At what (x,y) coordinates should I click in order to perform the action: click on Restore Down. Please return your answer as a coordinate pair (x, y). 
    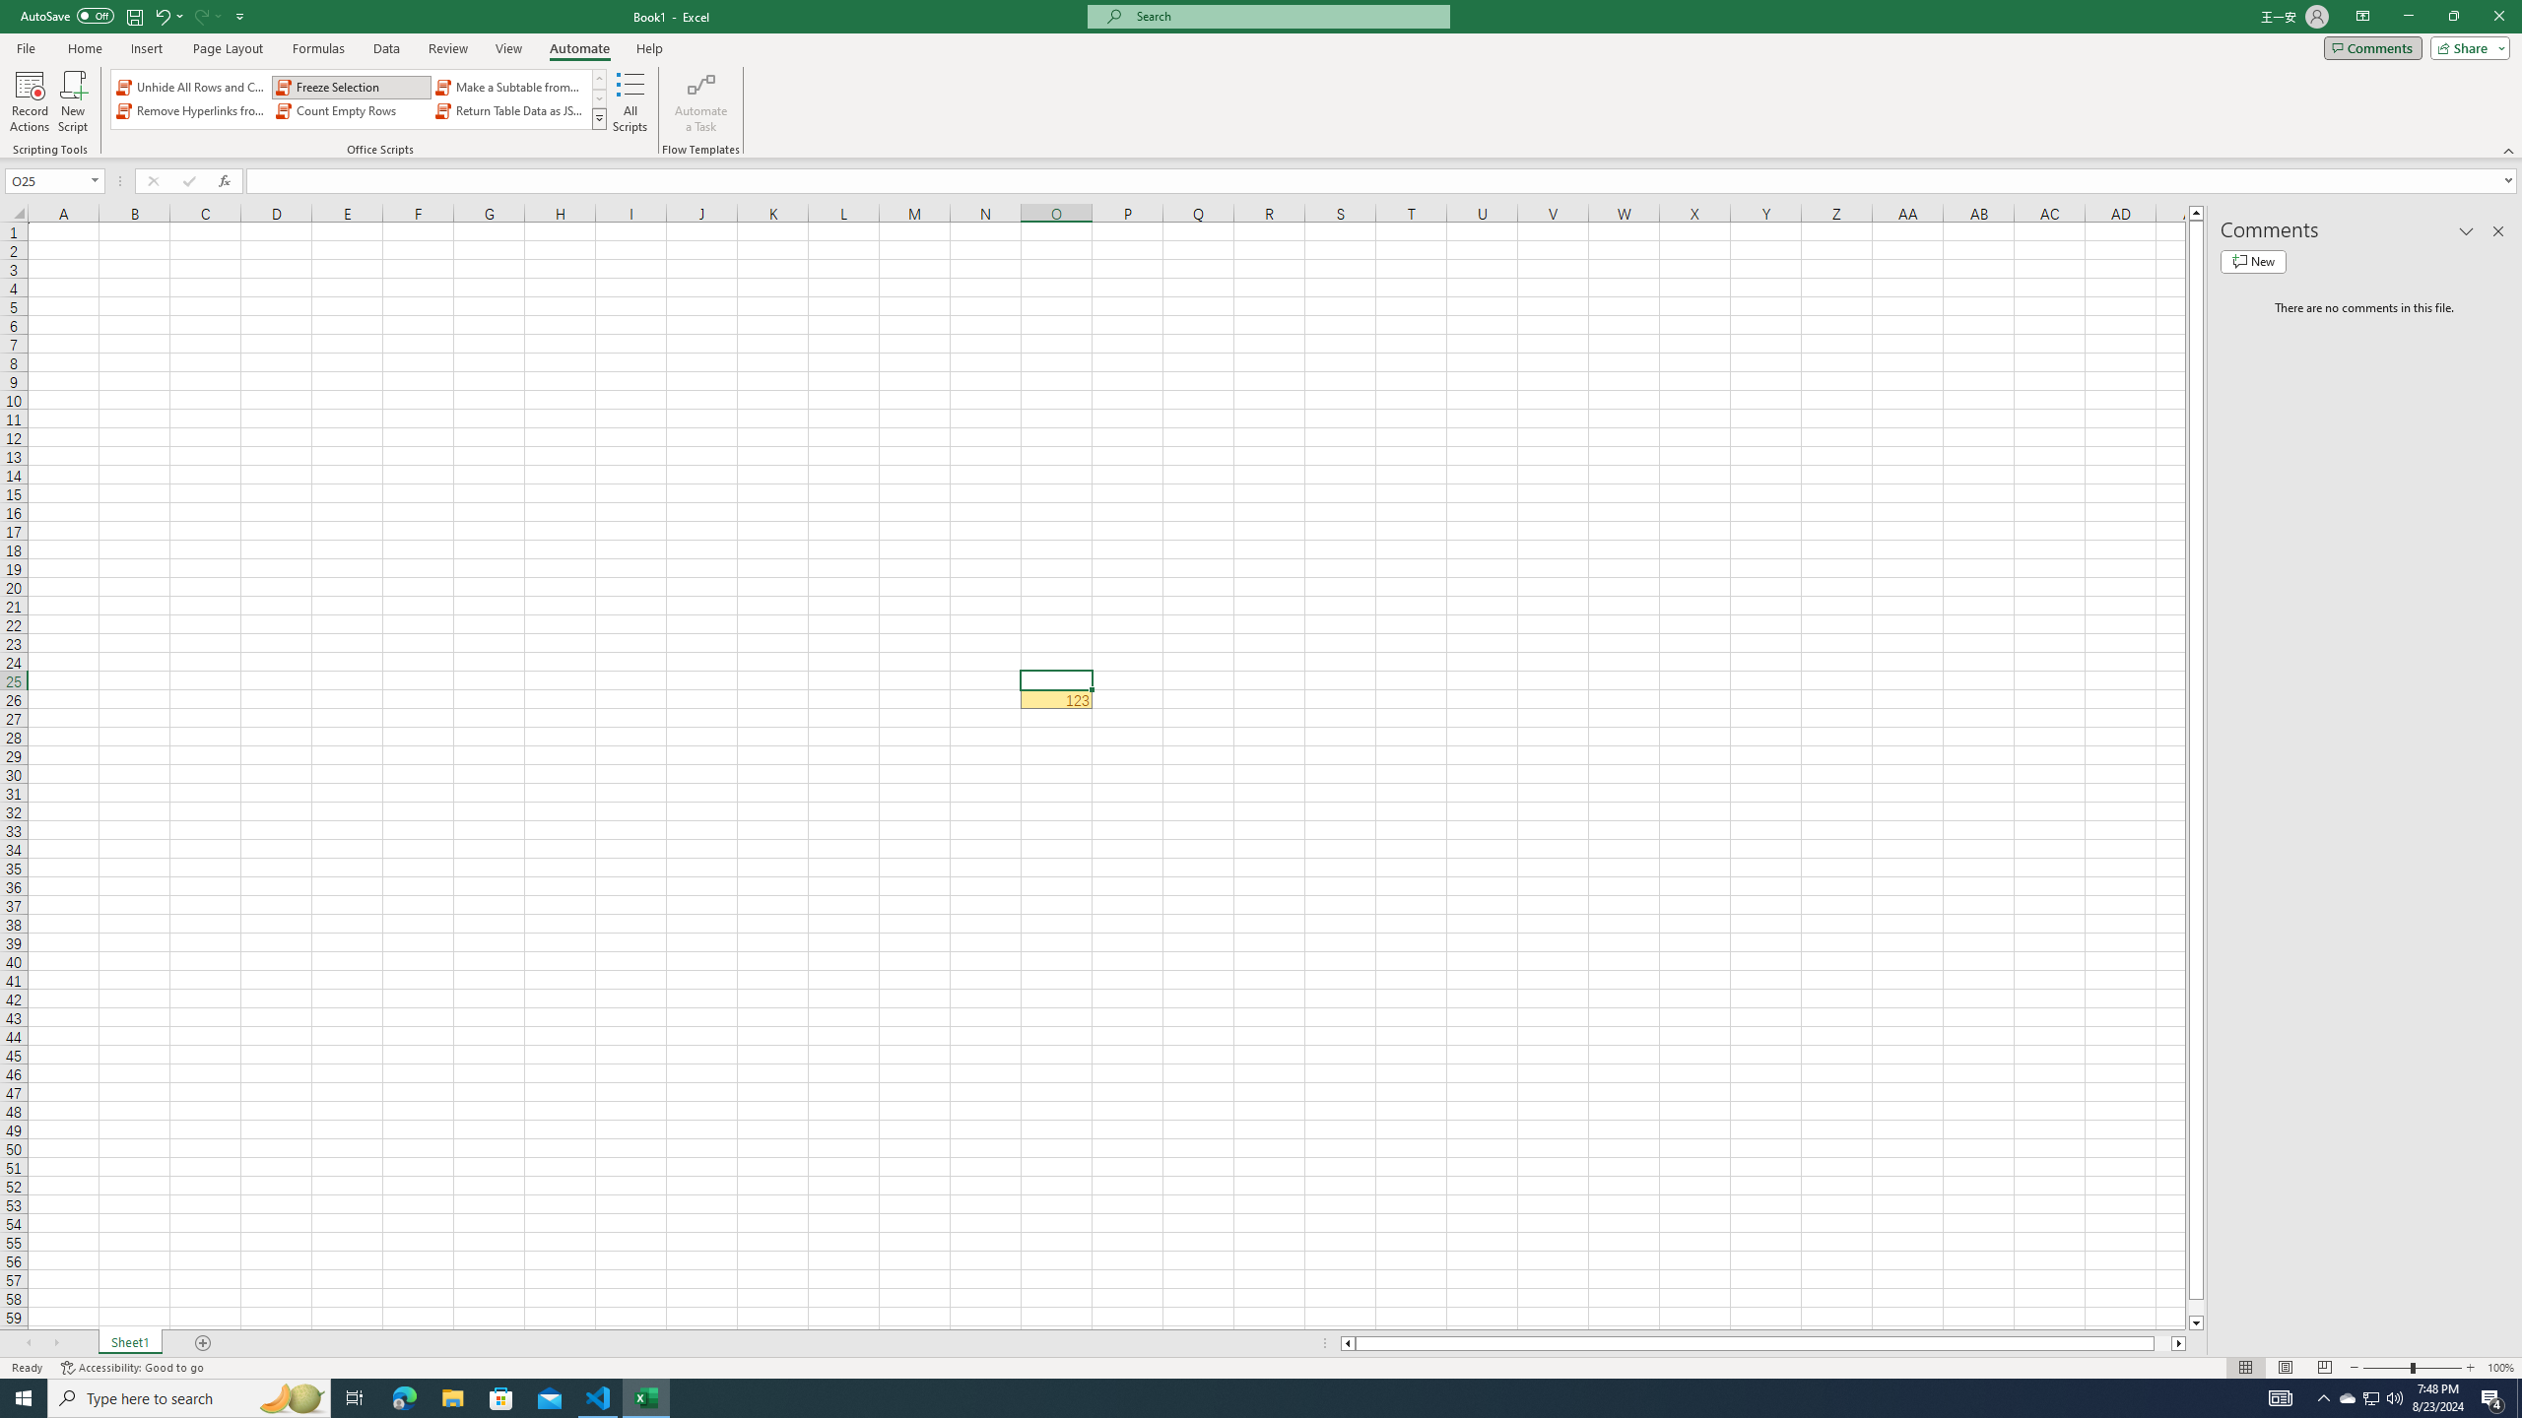
    Looking at the image, I should click on (2453, 17).